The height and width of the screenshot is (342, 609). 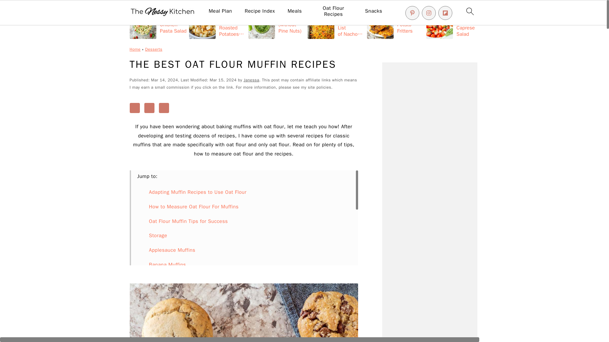 What do you see at coordinates (469, 11) in the screenshot?
I see `search icon` at bounding box center [469, 11].